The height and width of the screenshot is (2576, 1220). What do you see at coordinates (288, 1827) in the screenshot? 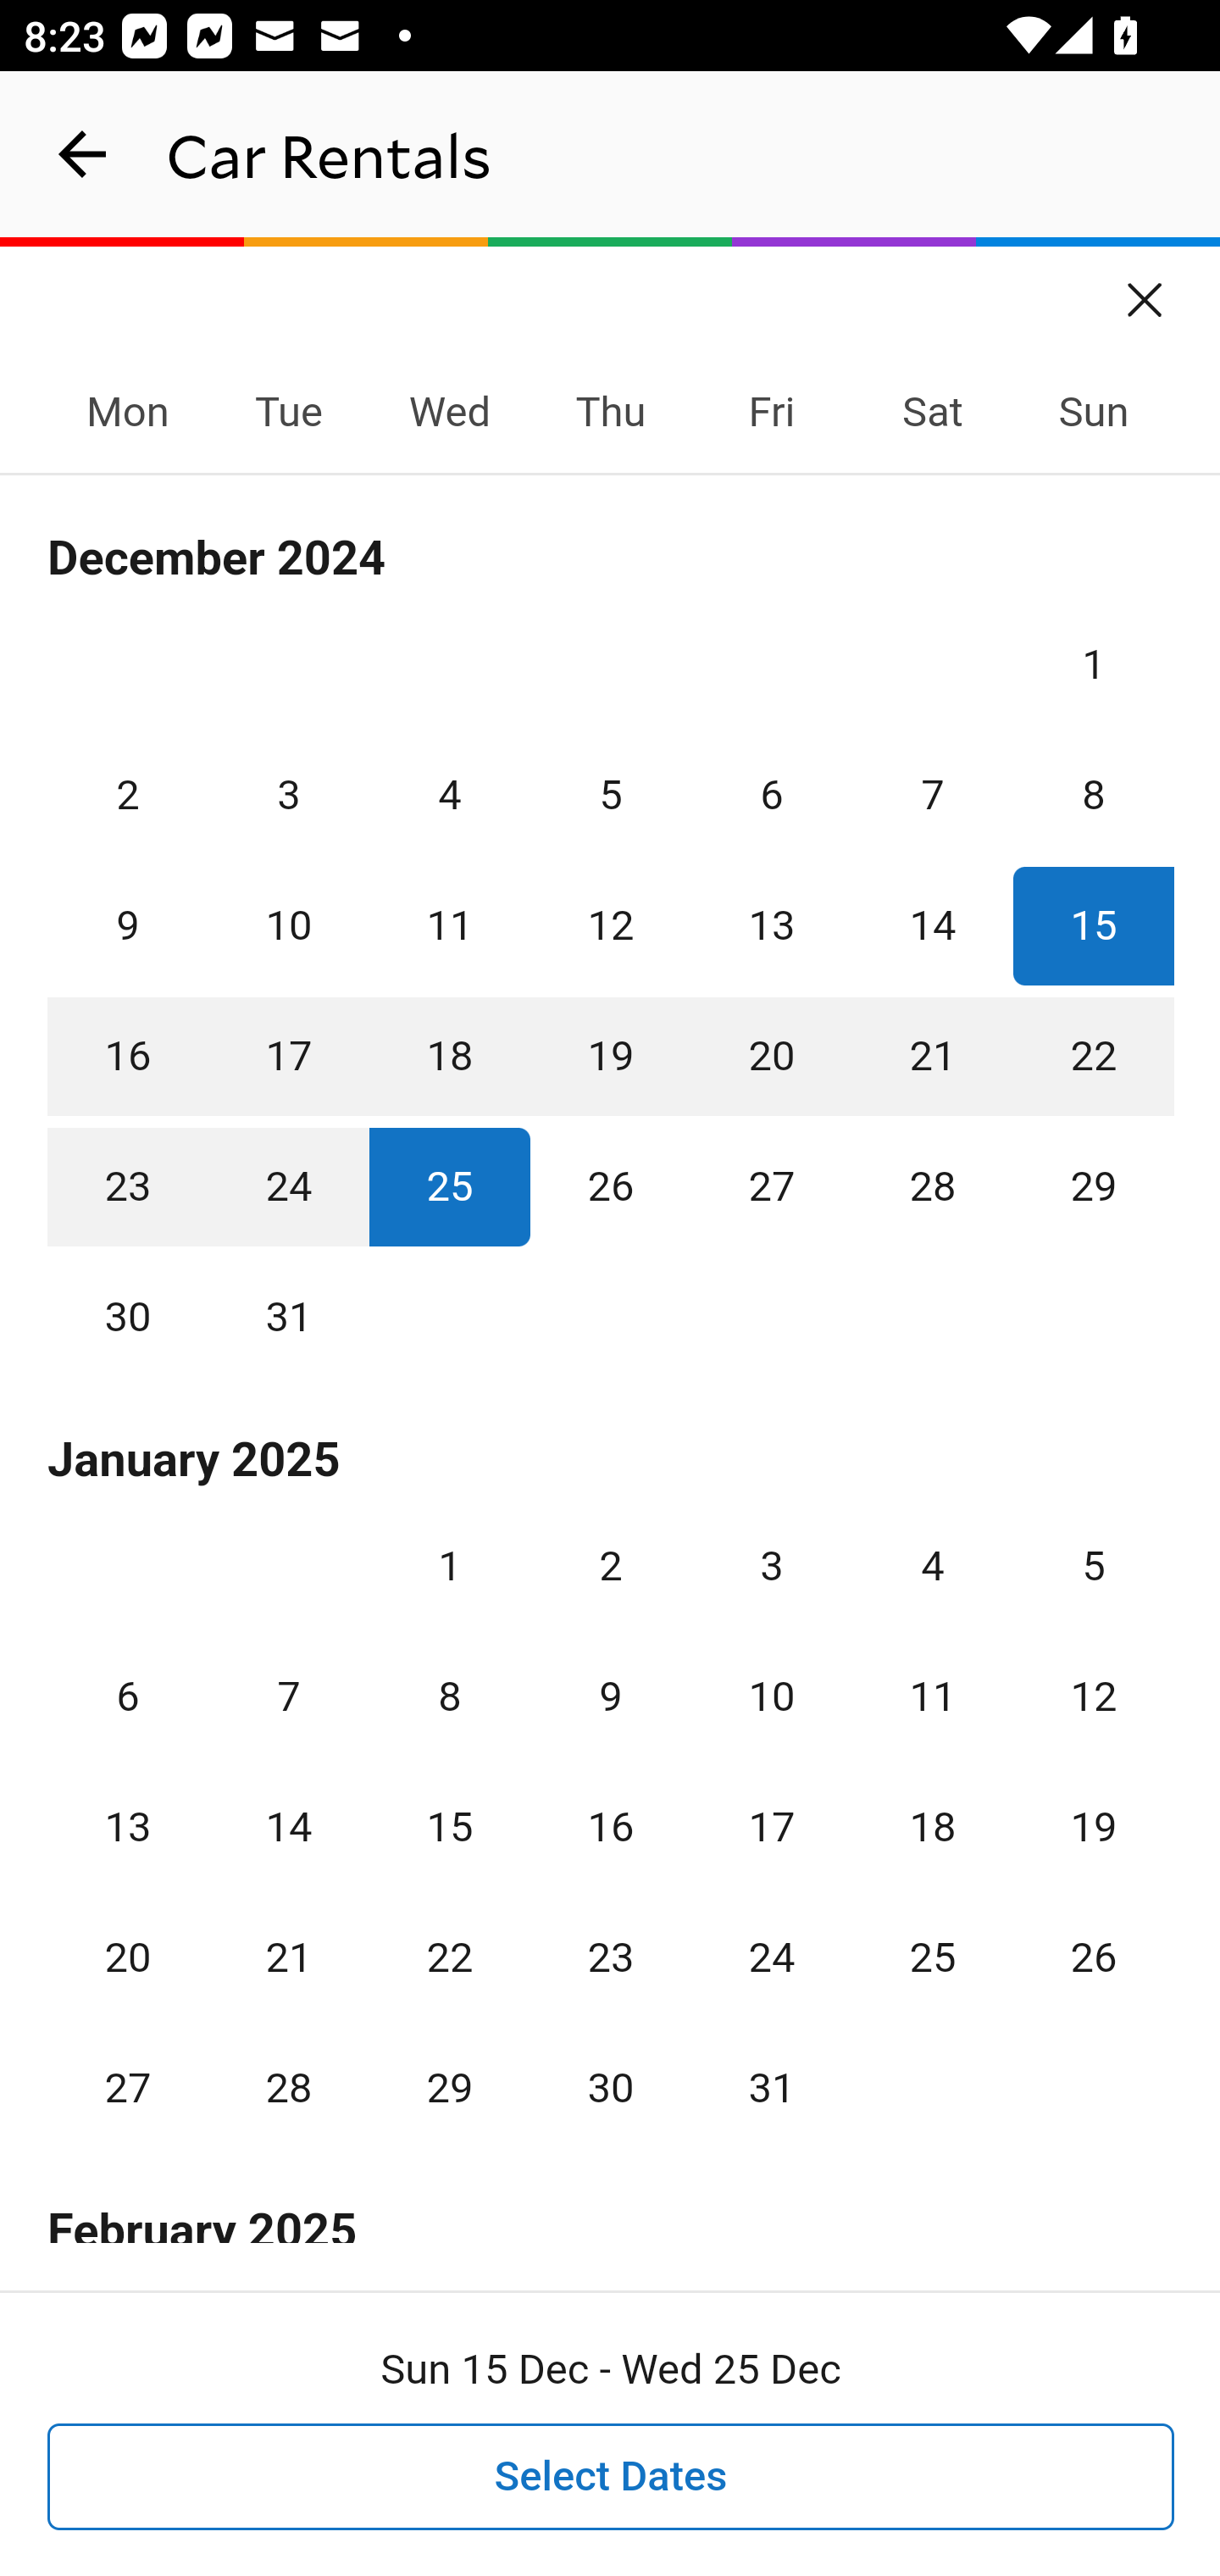
I see `14 January 2025` at bounding box center [288, 1827].